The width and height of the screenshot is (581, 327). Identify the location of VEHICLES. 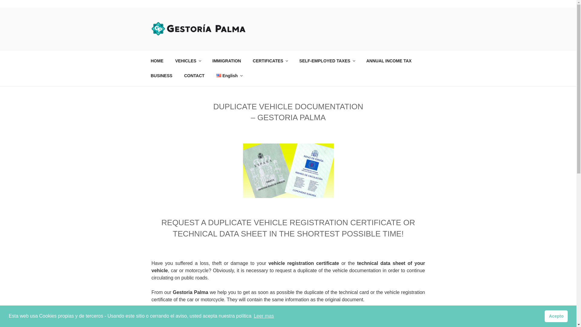
(188, 61).